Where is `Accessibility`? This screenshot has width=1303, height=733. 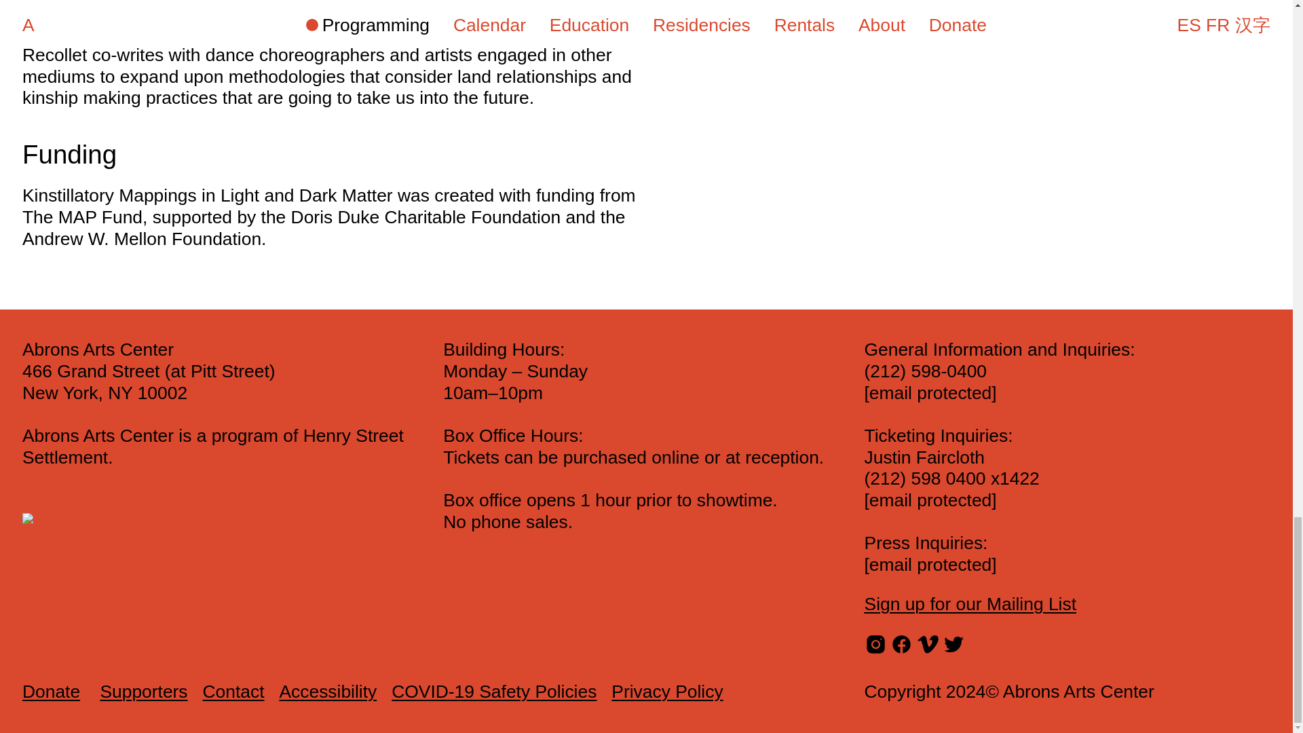 Accessibility is located at coordinates (328, 691).